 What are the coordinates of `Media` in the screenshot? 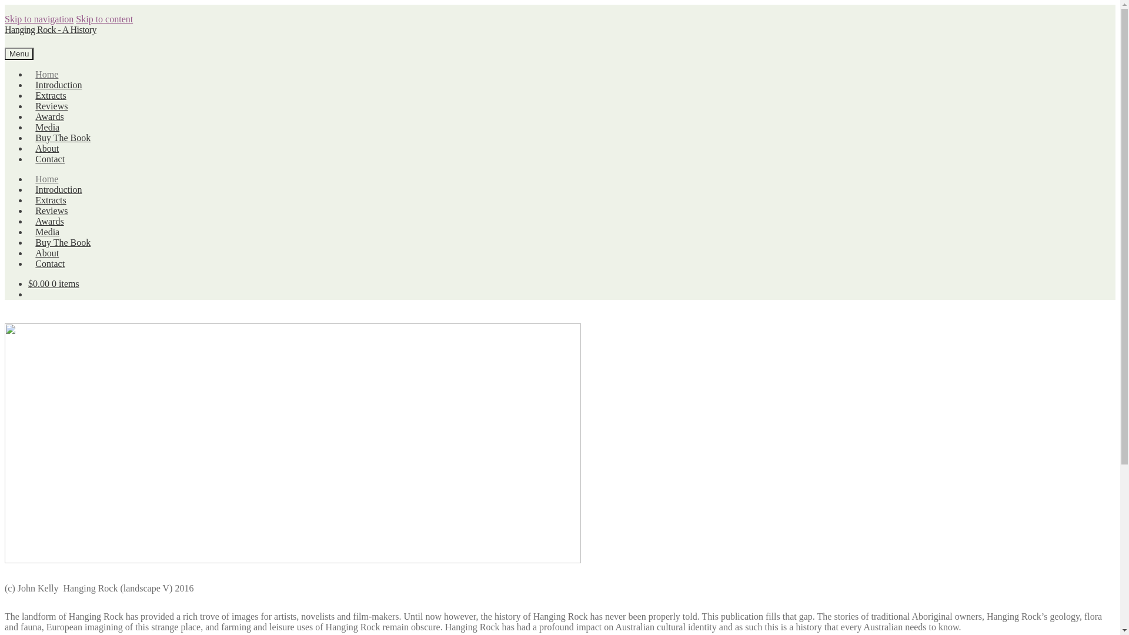 It's located at (48, 128).